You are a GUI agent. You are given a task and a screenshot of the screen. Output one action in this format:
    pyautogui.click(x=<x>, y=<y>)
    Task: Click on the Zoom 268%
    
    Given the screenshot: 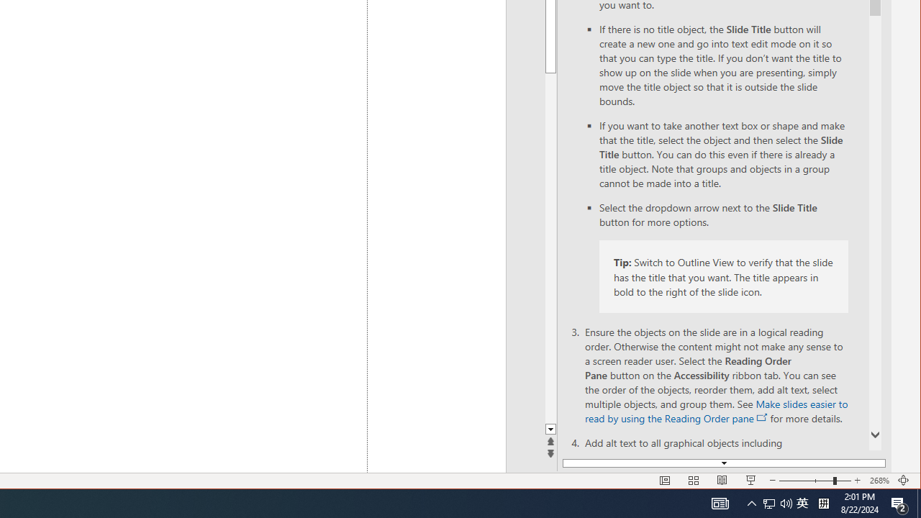 What is the action you would take?
    pyautogui.click(x=769, y=504)
    